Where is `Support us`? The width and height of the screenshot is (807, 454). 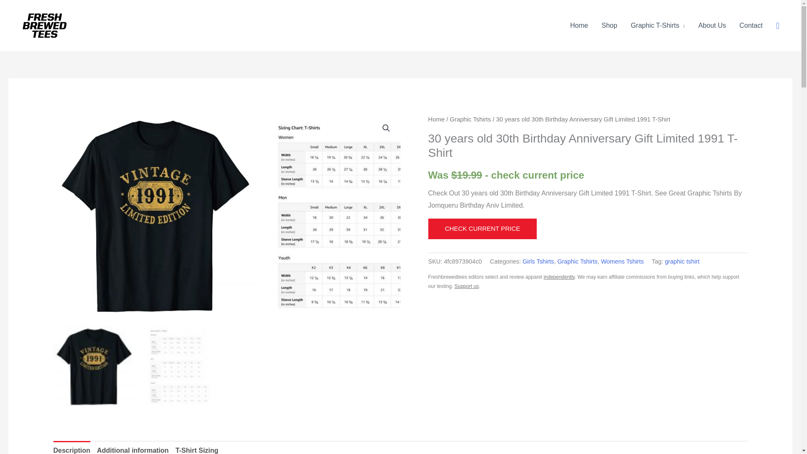 Support us is located at coordinates (466, 286).